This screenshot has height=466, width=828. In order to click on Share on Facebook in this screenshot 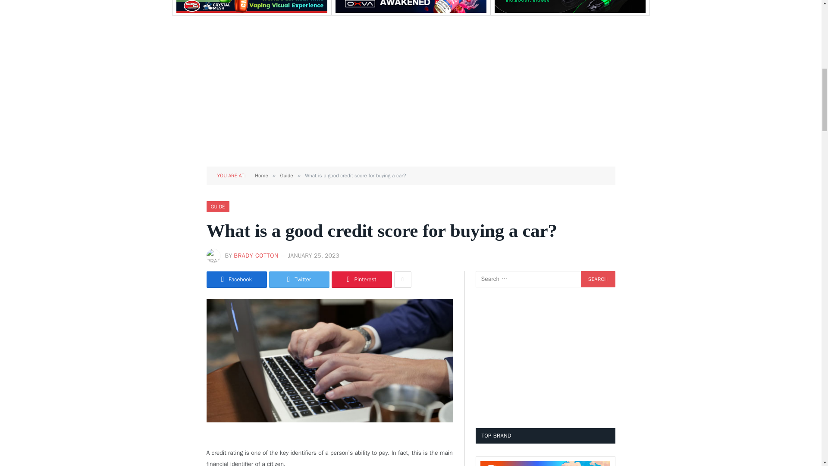, I will do `click(236, 280)`.